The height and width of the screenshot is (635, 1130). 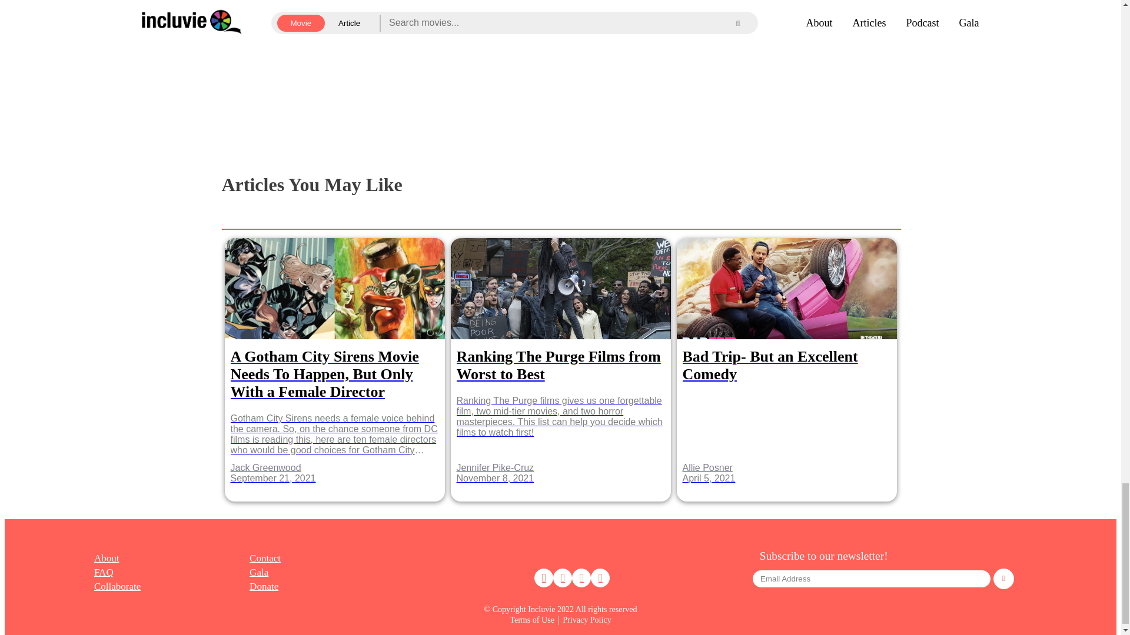 What do you see at coordinates (107, 558) in the screenshot?
I see `About` at bounding box center [107, 558].